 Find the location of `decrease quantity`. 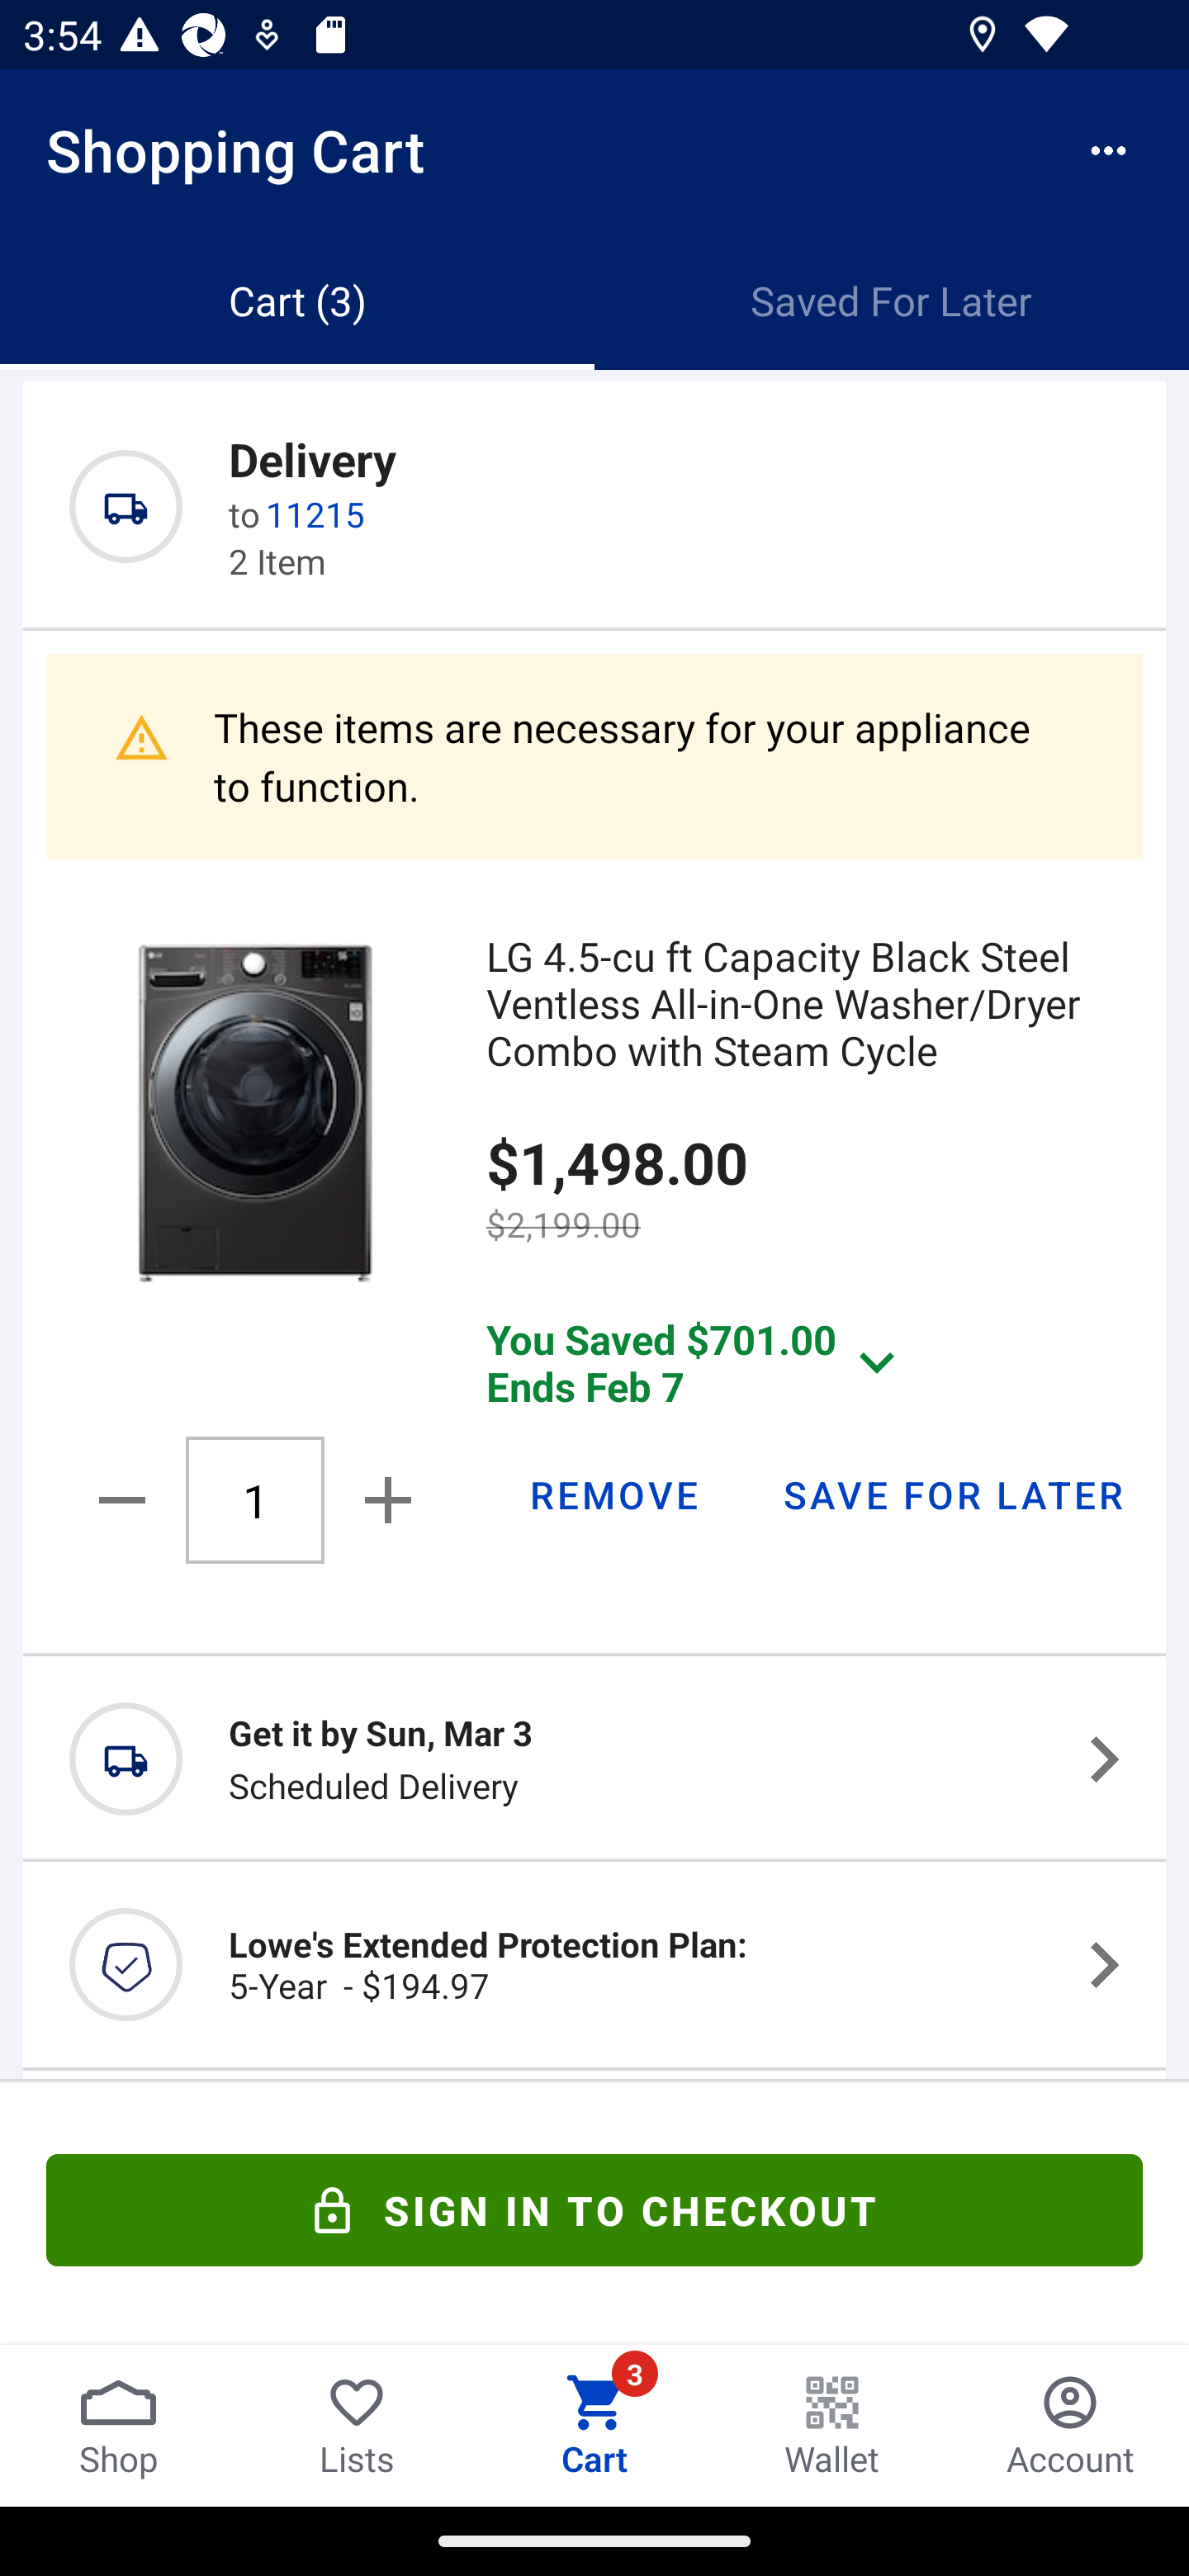

decrease quantity is located at coordinates (127, 1500).